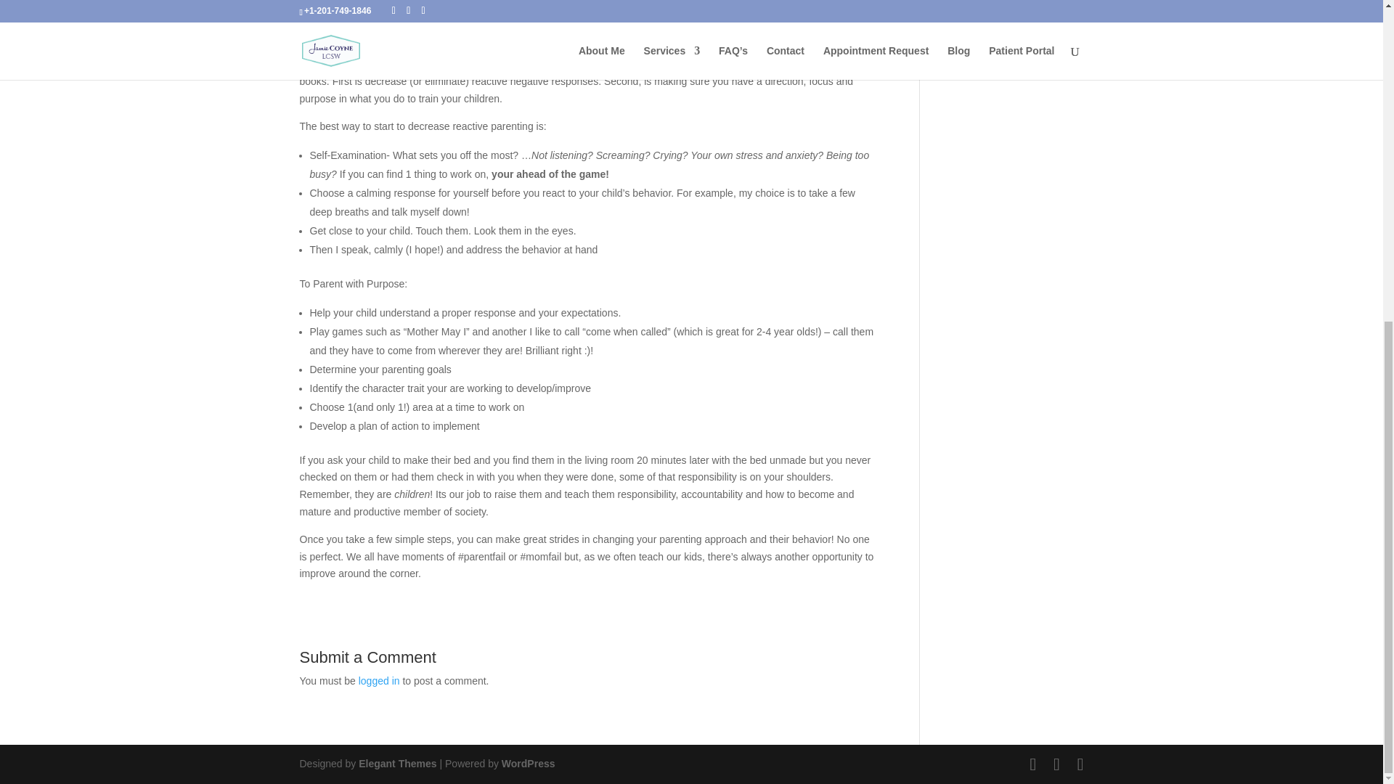  What do you see at coordinates (529, 764) in the screenshot?
I see `WordPress` at bounding box center [529, 764].